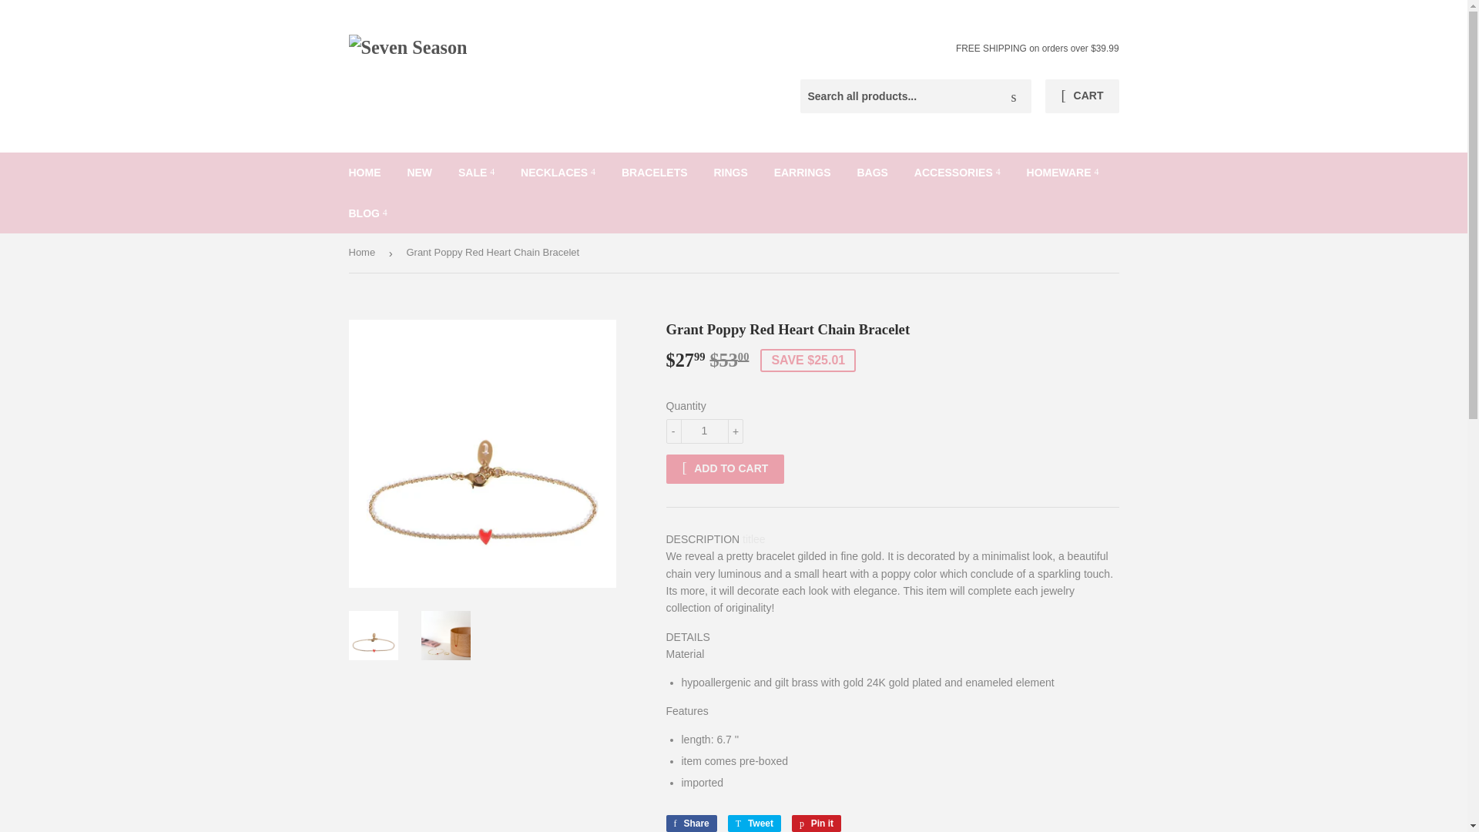  I want to click on HOME, so click(365, 172).